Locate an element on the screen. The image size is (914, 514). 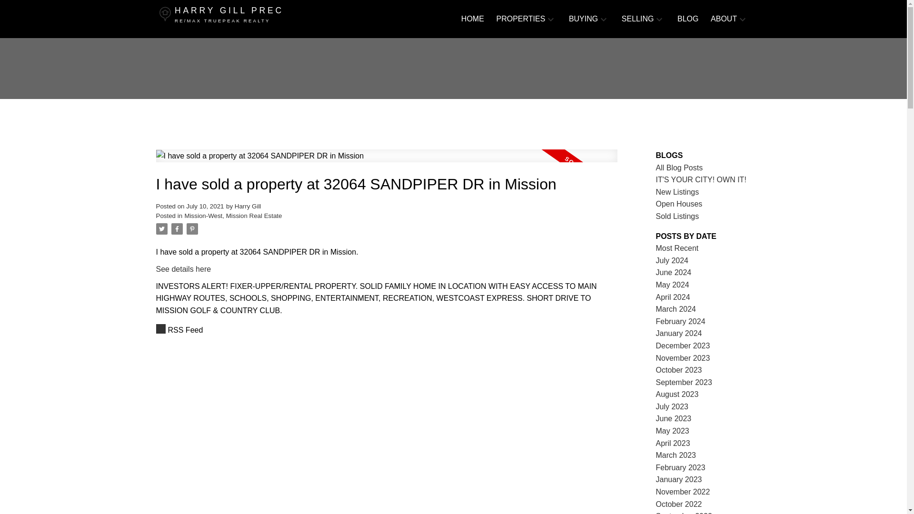
HOME is located at coordinates (473, 19).